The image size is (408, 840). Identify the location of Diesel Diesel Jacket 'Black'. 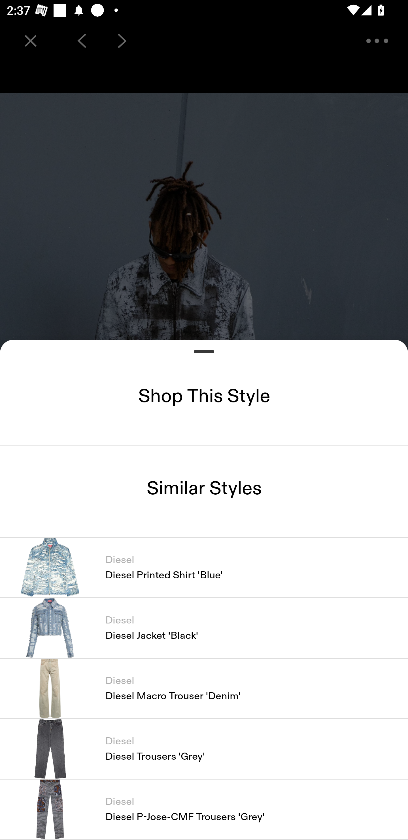
(204, 628).